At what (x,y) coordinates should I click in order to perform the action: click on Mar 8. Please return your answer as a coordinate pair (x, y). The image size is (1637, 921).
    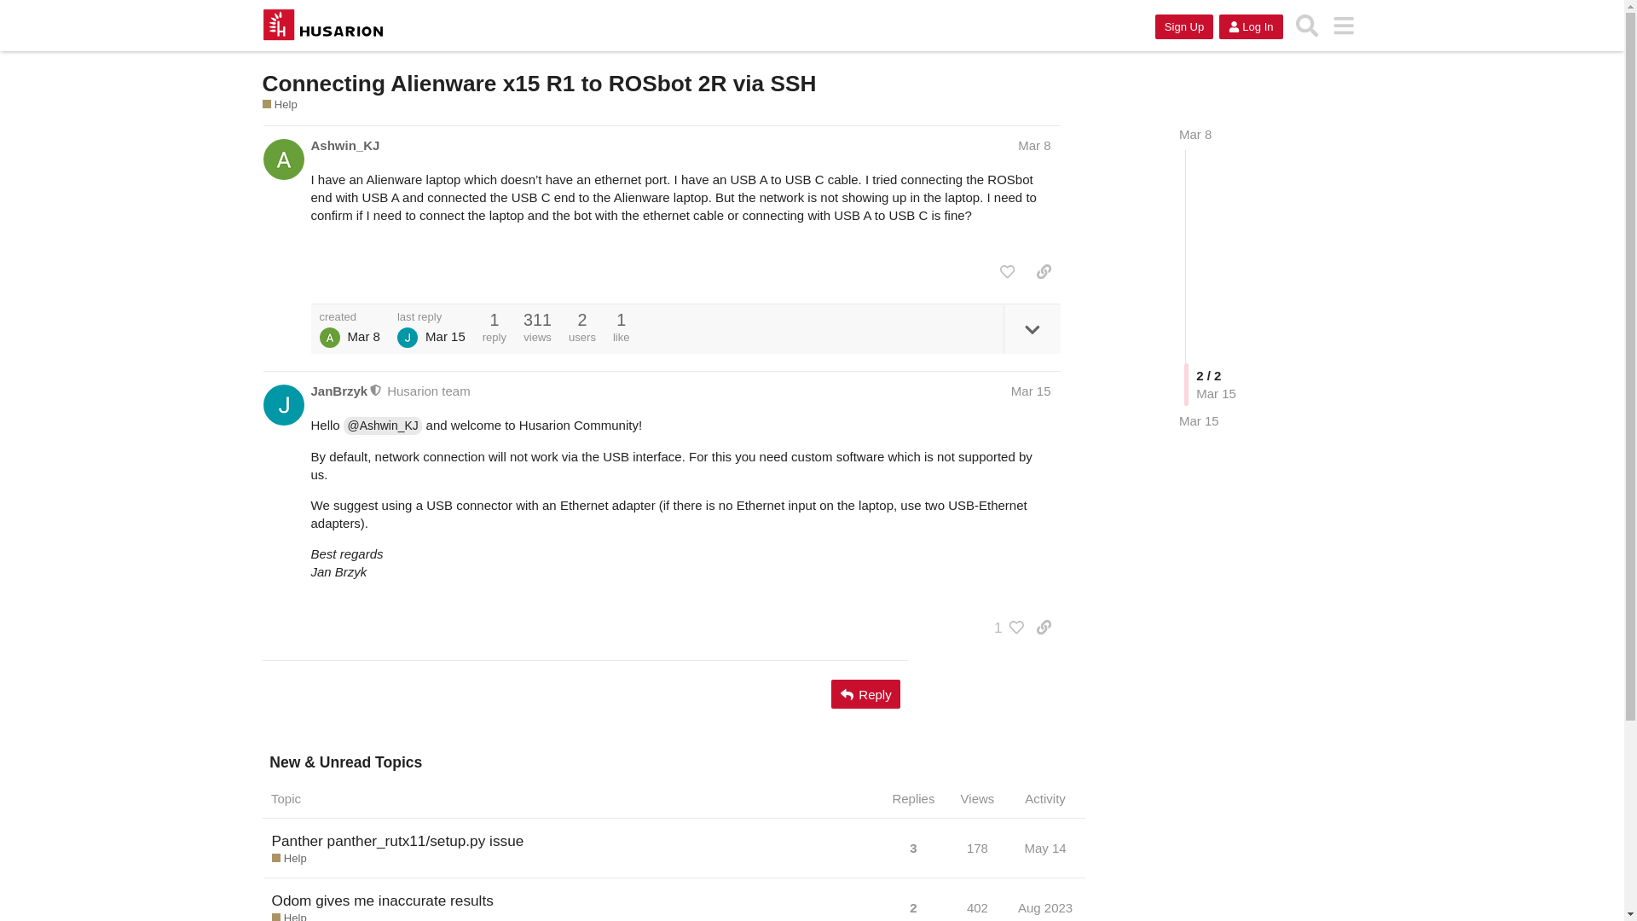
    Looking at the image, I should click on (1194, 135).